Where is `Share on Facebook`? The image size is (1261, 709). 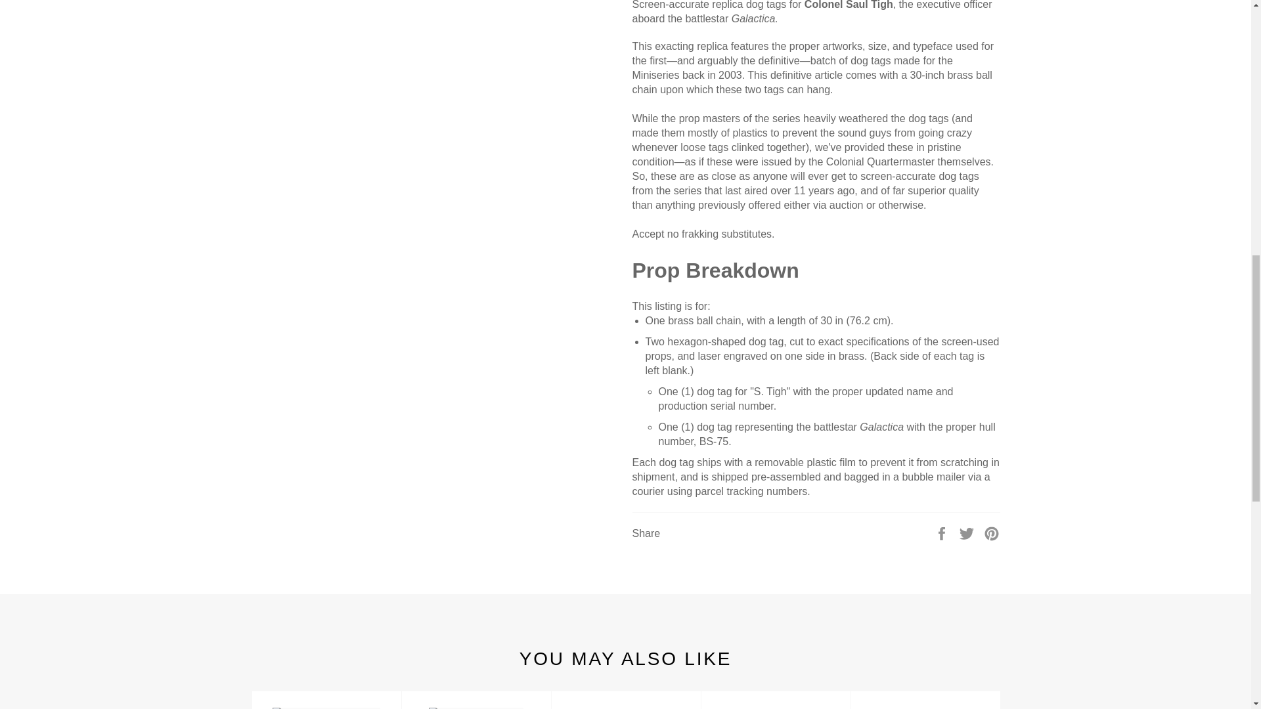 Share on Facebook is located at coordinates (943, 532).